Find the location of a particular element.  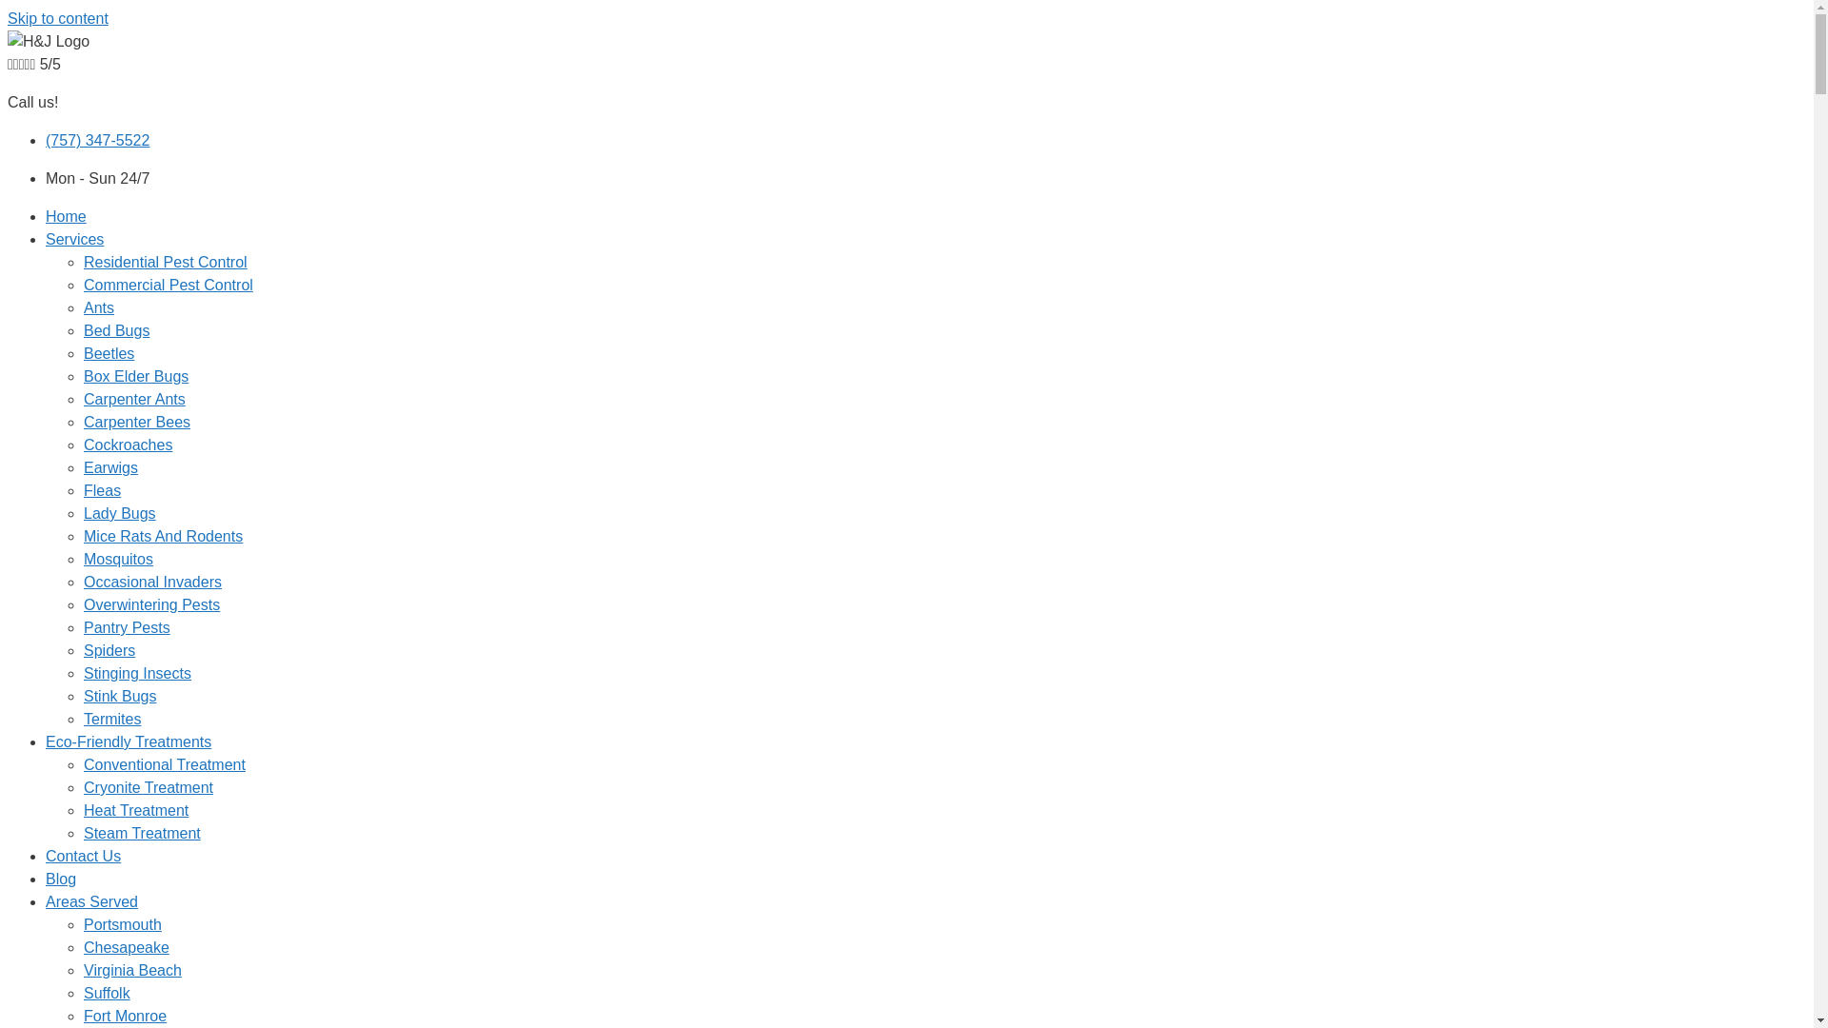

Pantry Pests is located at coordinates (128, 628).